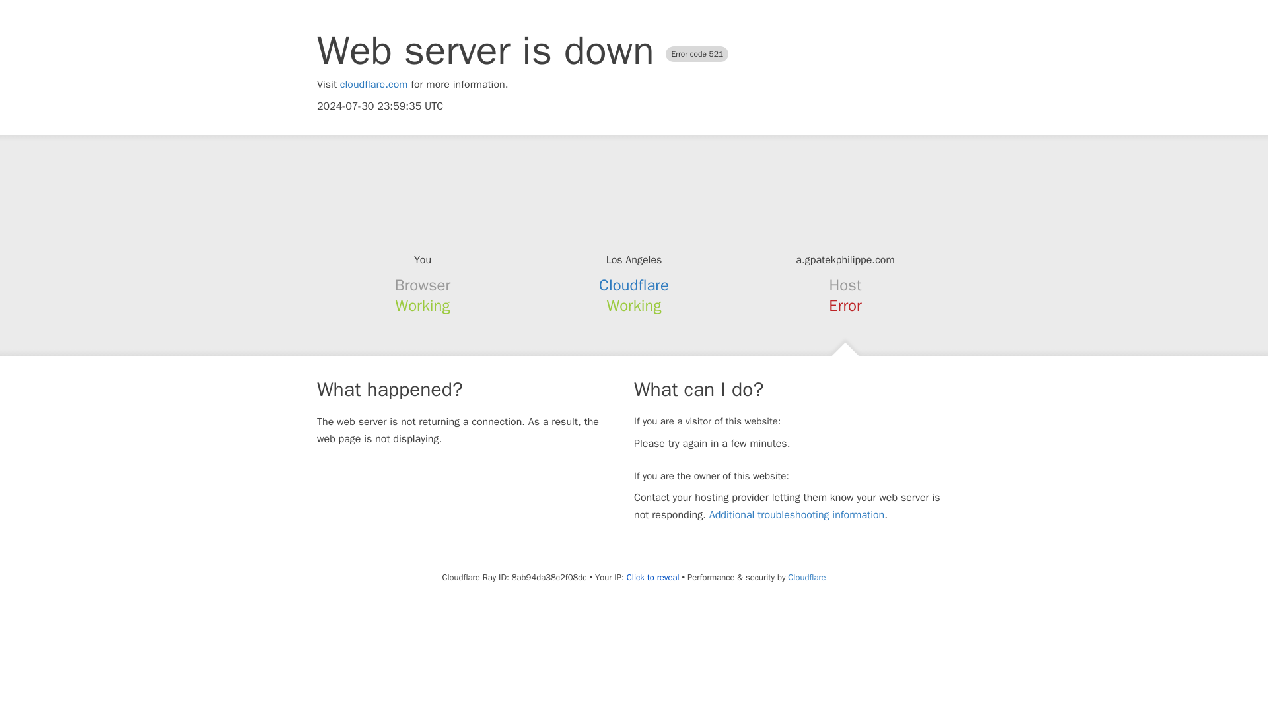 The width and height of the screenshot is (1268, 713). What do you see at coordinates (806, 577) in the screenshot?
I see `Cloudflare` at bounding box center [806, 577].